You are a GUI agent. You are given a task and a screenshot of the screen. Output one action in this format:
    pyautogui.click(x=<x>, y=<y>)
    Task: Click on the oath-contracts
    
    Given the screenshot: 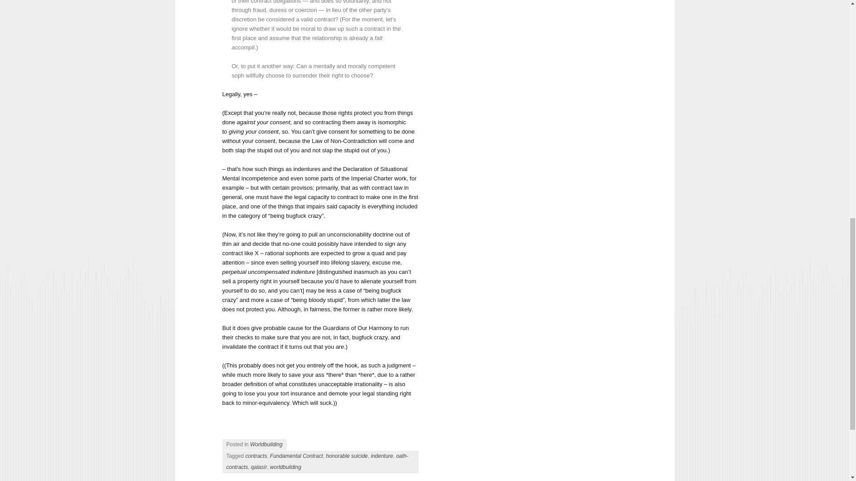 What is the action you would take?
    pyautogui.click(x=317, y=461)
    